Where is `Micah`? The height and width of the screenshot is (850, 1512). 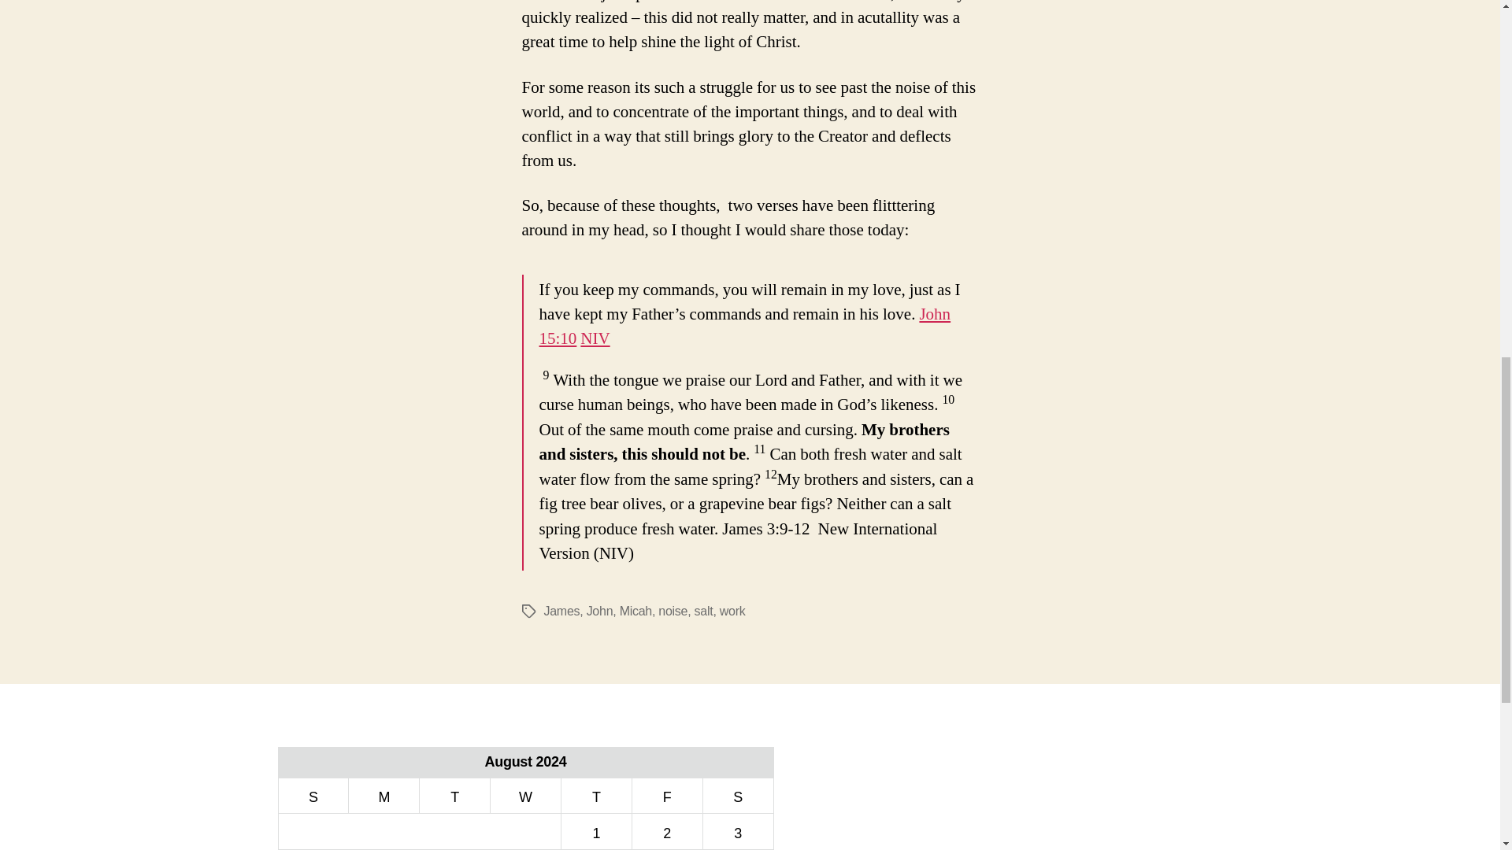 Micah is located at coordinates (636, 611).